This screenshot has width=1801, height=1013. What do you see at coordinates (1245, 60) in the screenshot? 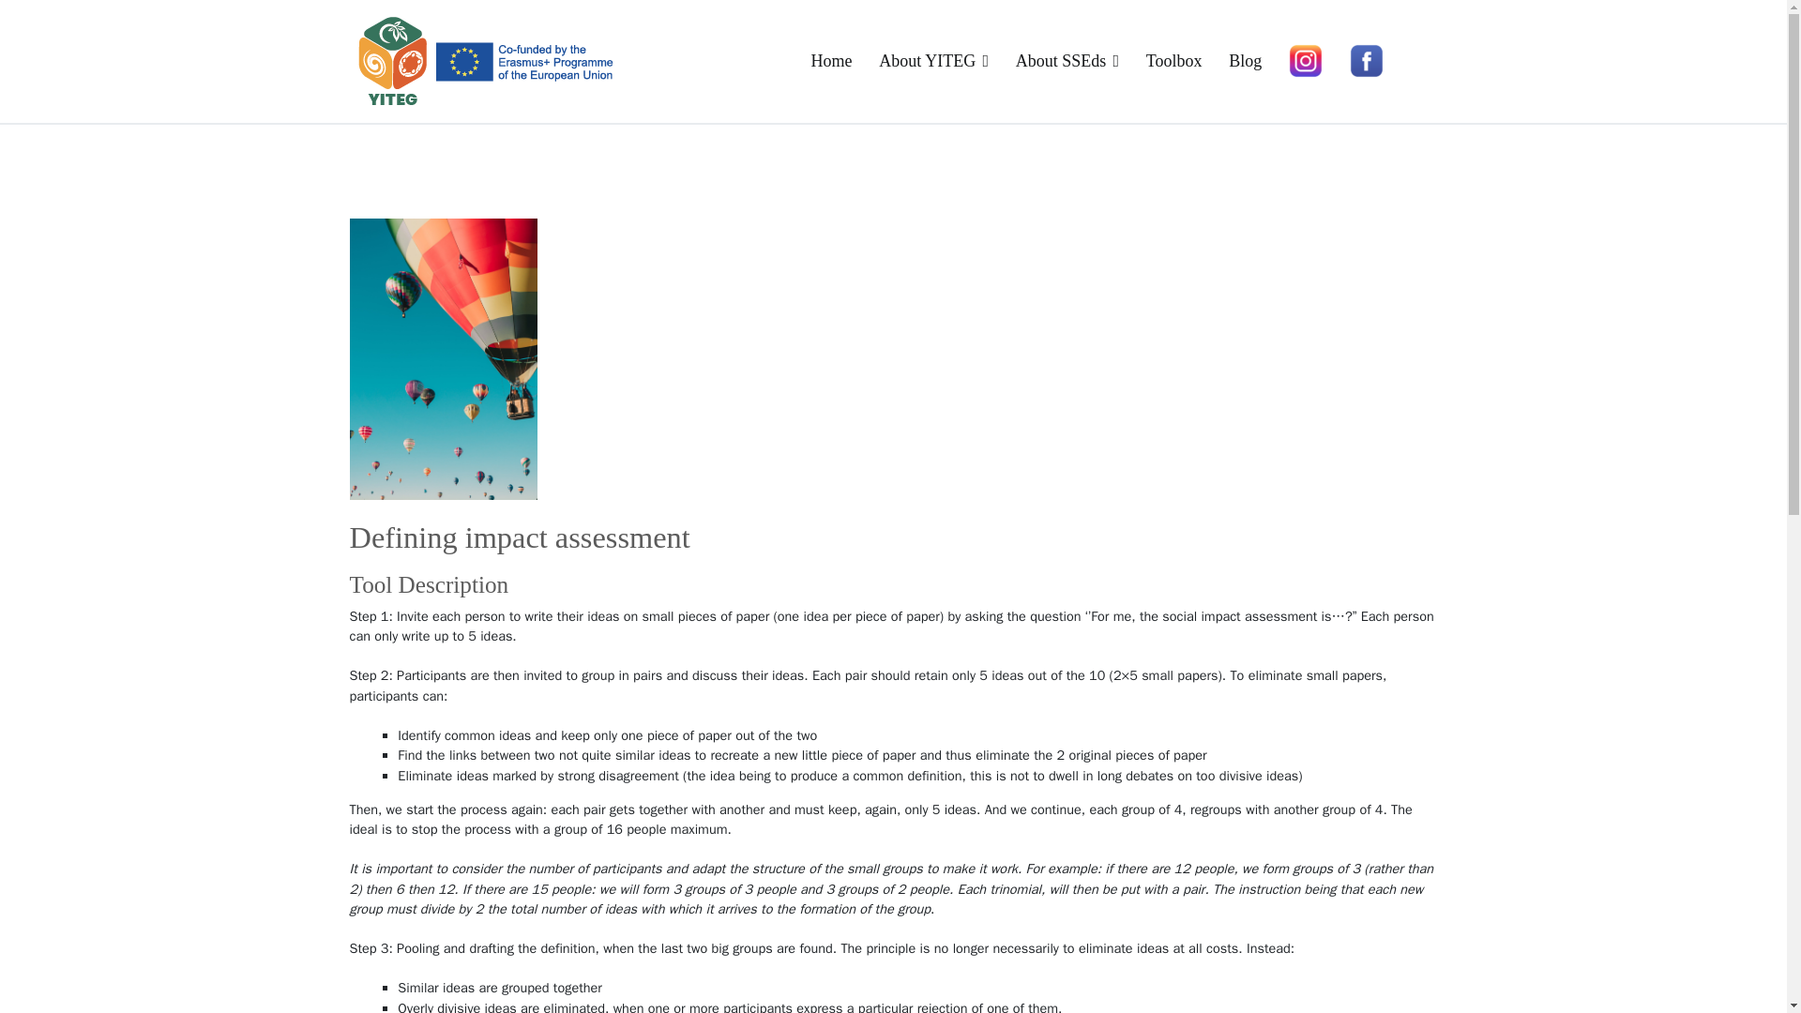
I see `Blog` at bounding box center [1245, 60].